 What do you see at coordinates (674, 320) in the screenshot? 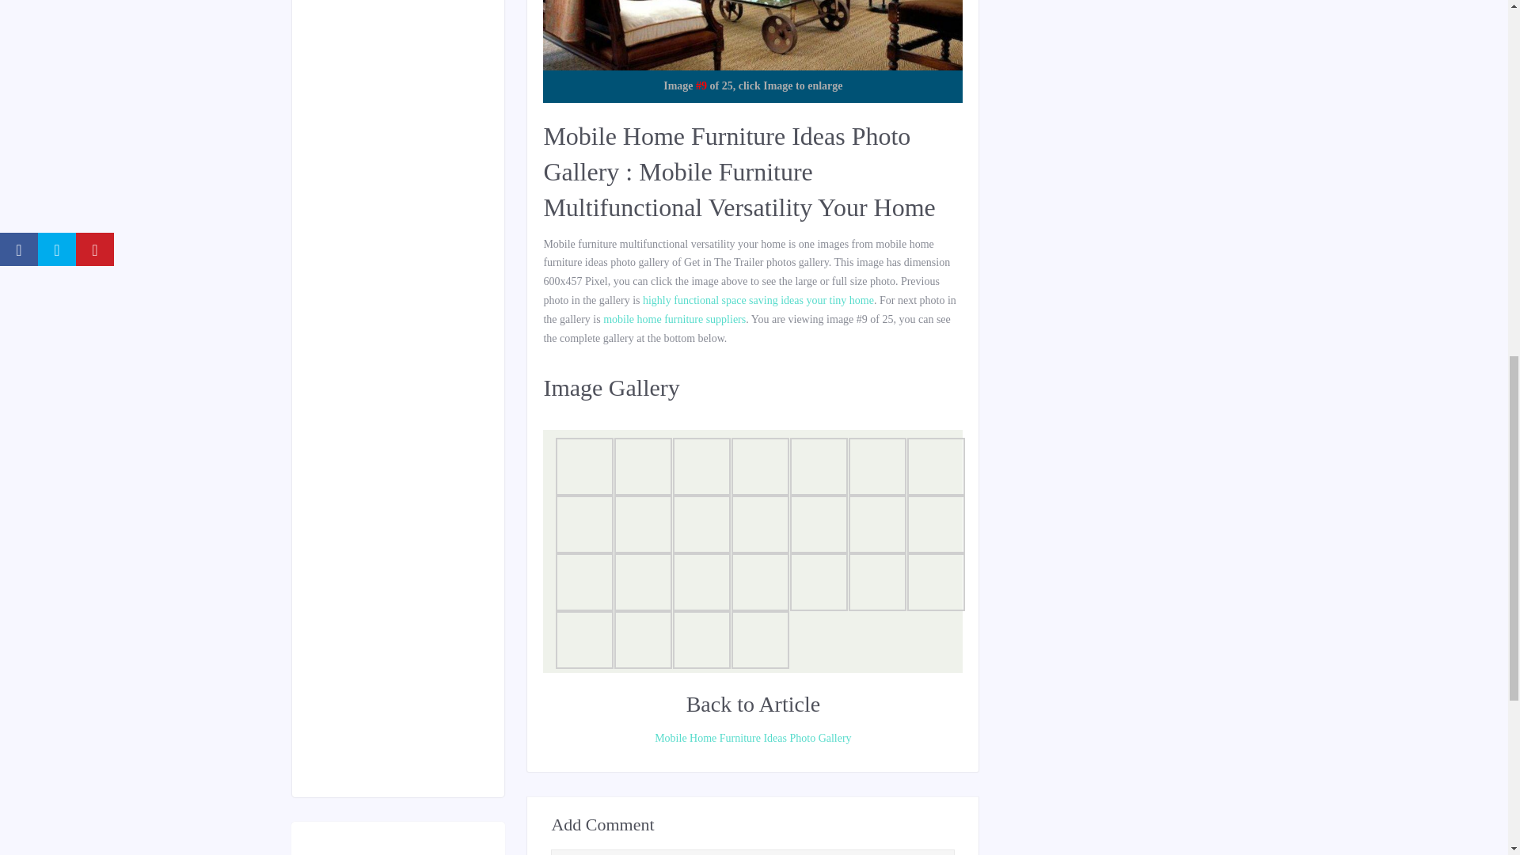
I see `mobile home furniture suppliers` at bounding box center [674, 320].